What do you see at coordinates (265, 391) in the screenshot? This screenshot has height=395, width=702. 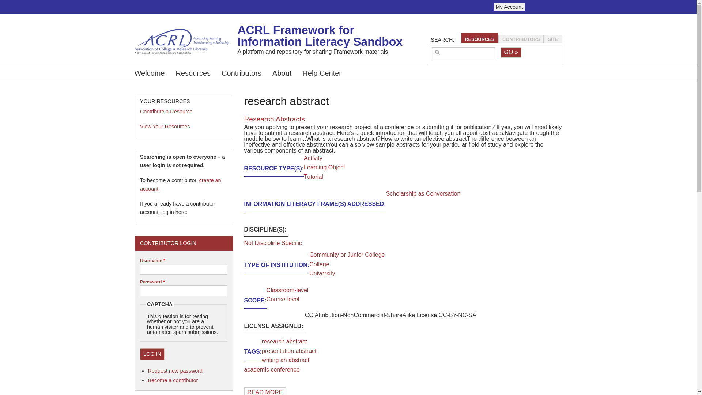 I see `Research Abstracts` at bounding box center [265, 391].